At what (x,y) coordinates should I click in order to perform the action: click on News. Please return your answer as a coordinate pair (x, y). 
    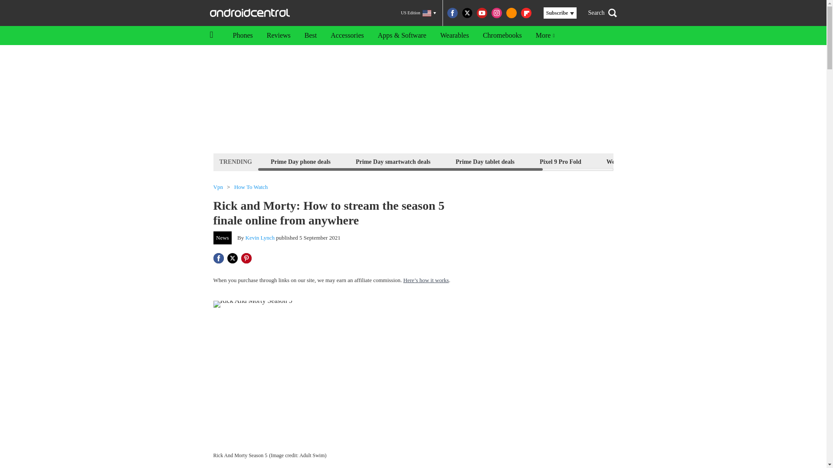
    Looking at the image, I should click on (223, 237).